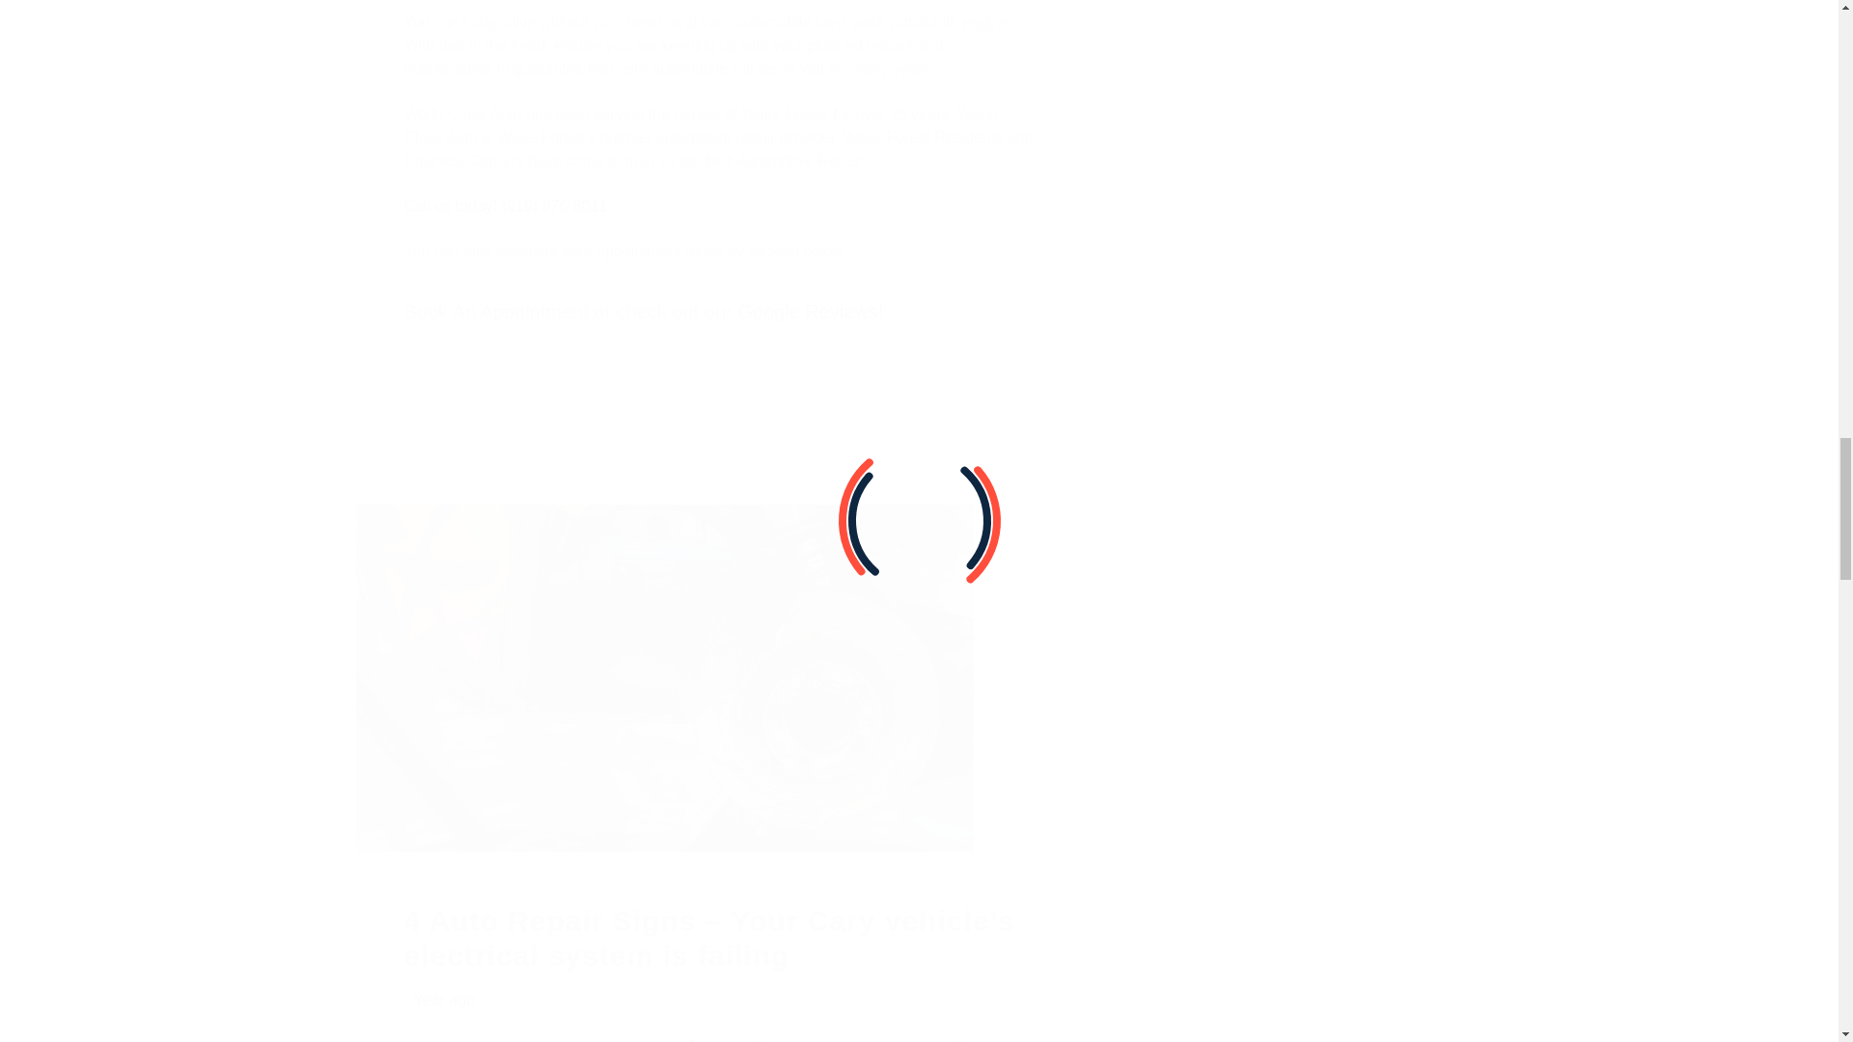 The image size is (1853, 1042). Describe the element at coordinates (444, 1000) in the screenshot. I see `Year ago` at that location.